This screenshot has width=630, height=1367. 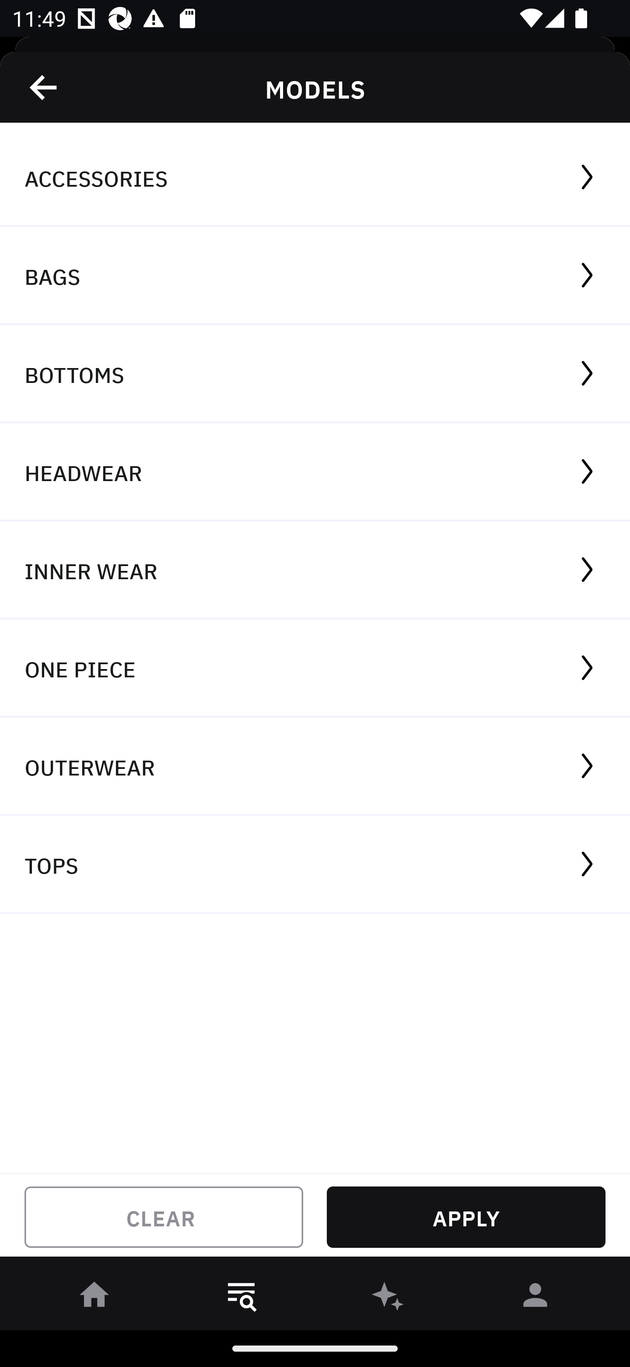 I want to click on 󰀄, so click(x=535, y=1298).